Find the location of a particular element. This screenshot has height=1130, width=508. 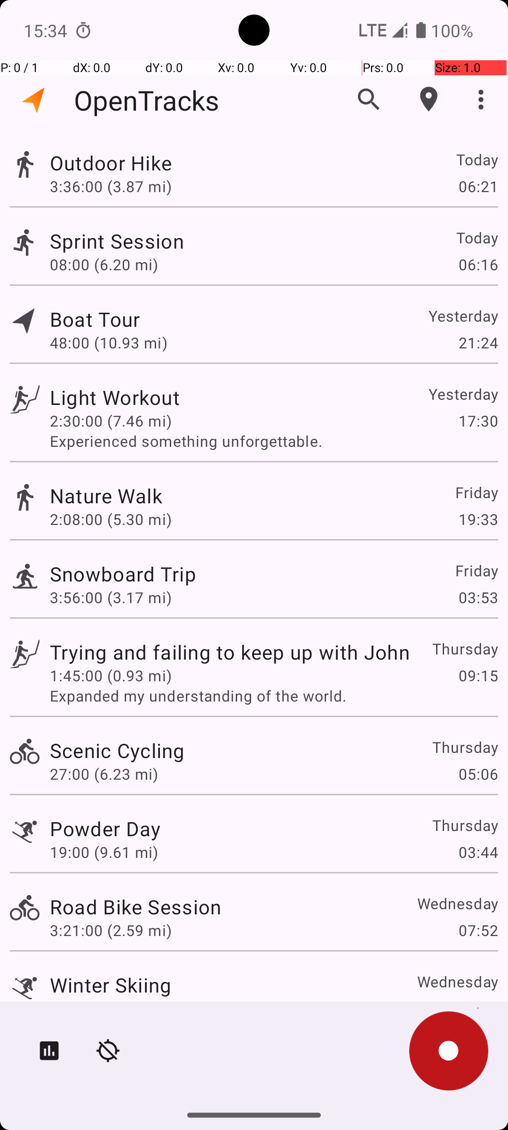

3:21:00 (2.59 mi) is located at coordinates (111, 930).